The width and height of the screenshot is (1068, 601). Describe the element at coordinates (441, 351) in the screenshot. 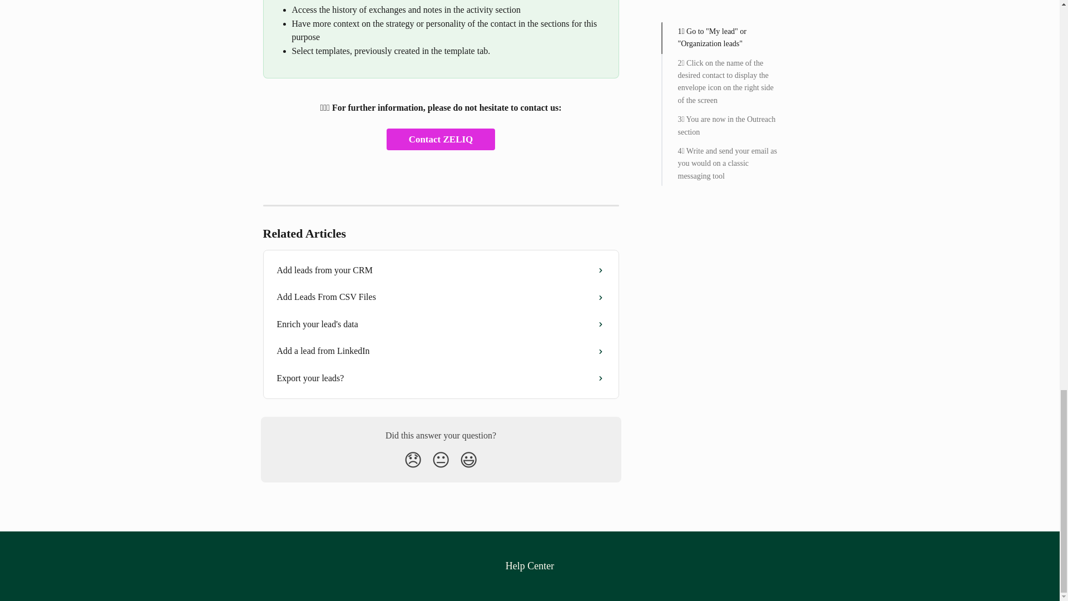

I see `Add a lead from LinkedIn` at that location.